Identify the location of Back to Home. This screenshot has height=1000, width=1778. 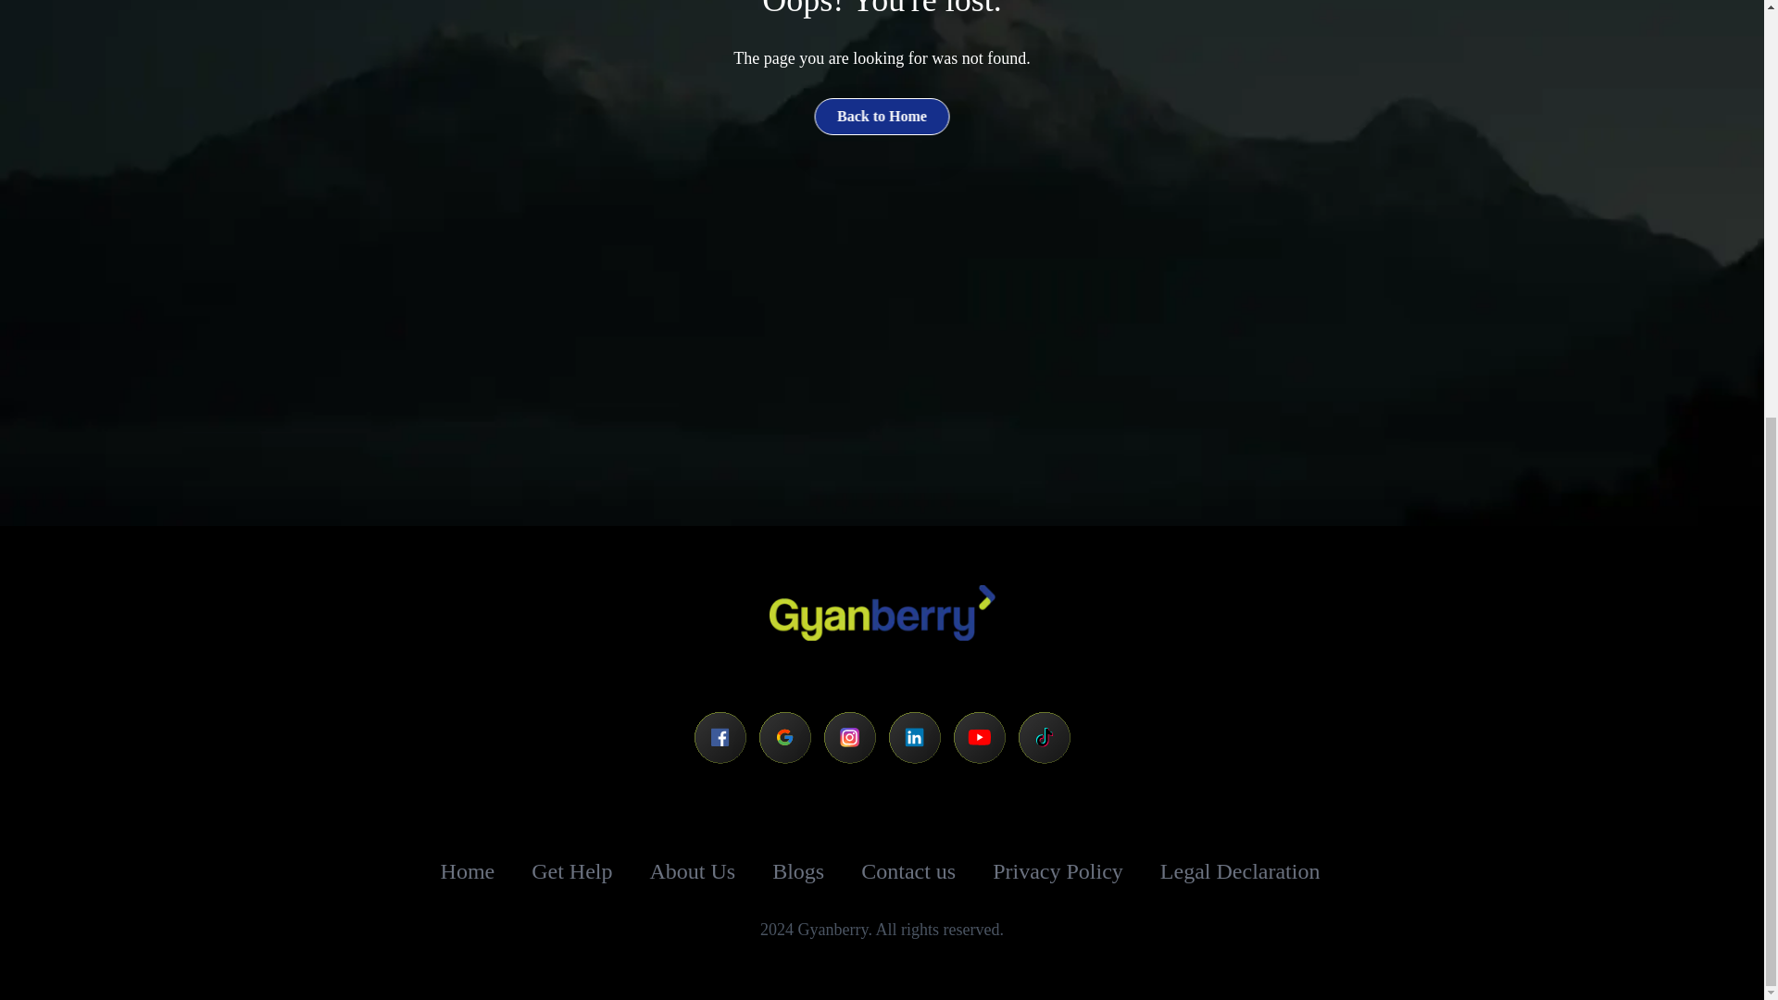
(882, 116).